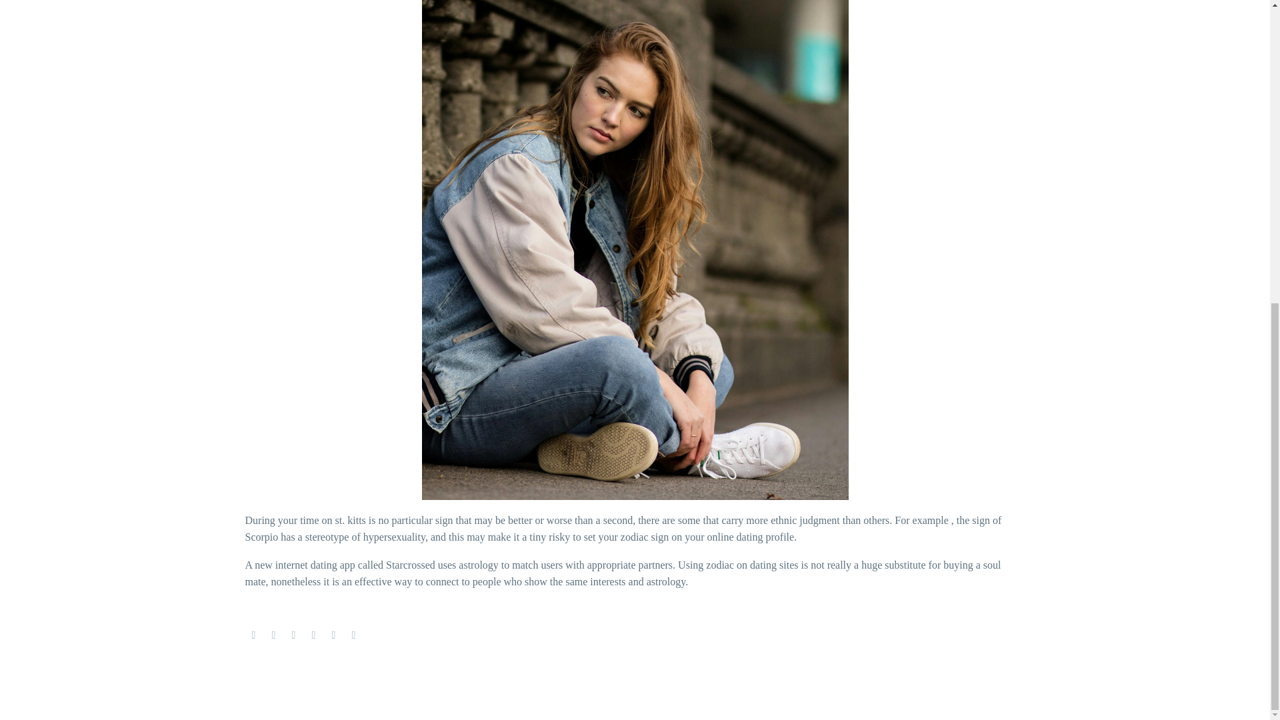 This screenshot has width=1280, height=720. Describe the element at coordinates (253, 635) in the screenshot. I see `Facebook` at that location.